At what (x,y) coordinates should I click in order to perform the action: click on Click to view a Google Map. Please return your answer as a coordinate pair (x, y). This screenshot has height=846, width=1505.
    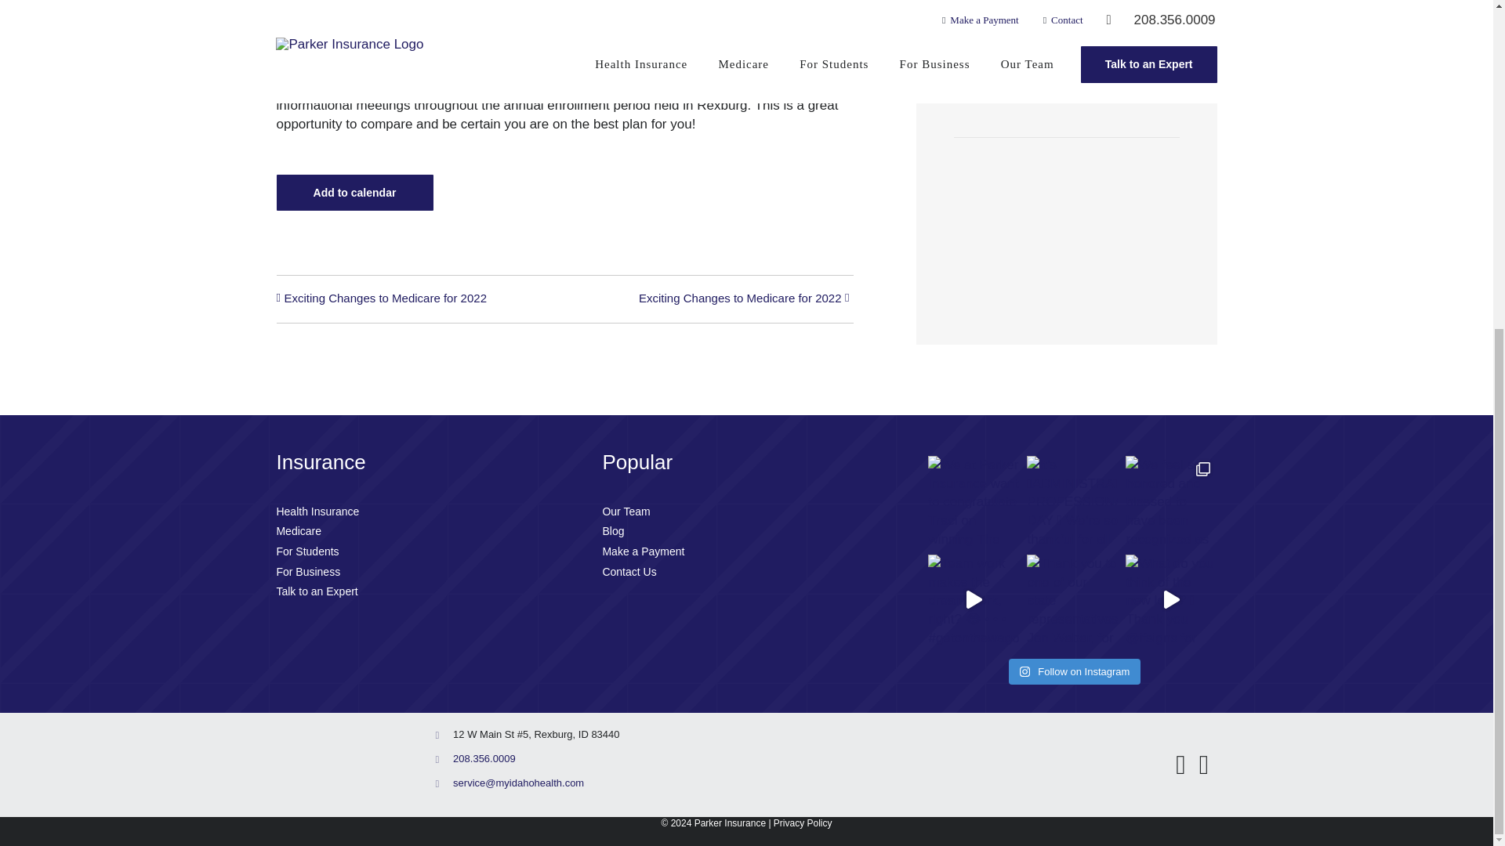
    Looking at the image, I should click on (1064, 34).